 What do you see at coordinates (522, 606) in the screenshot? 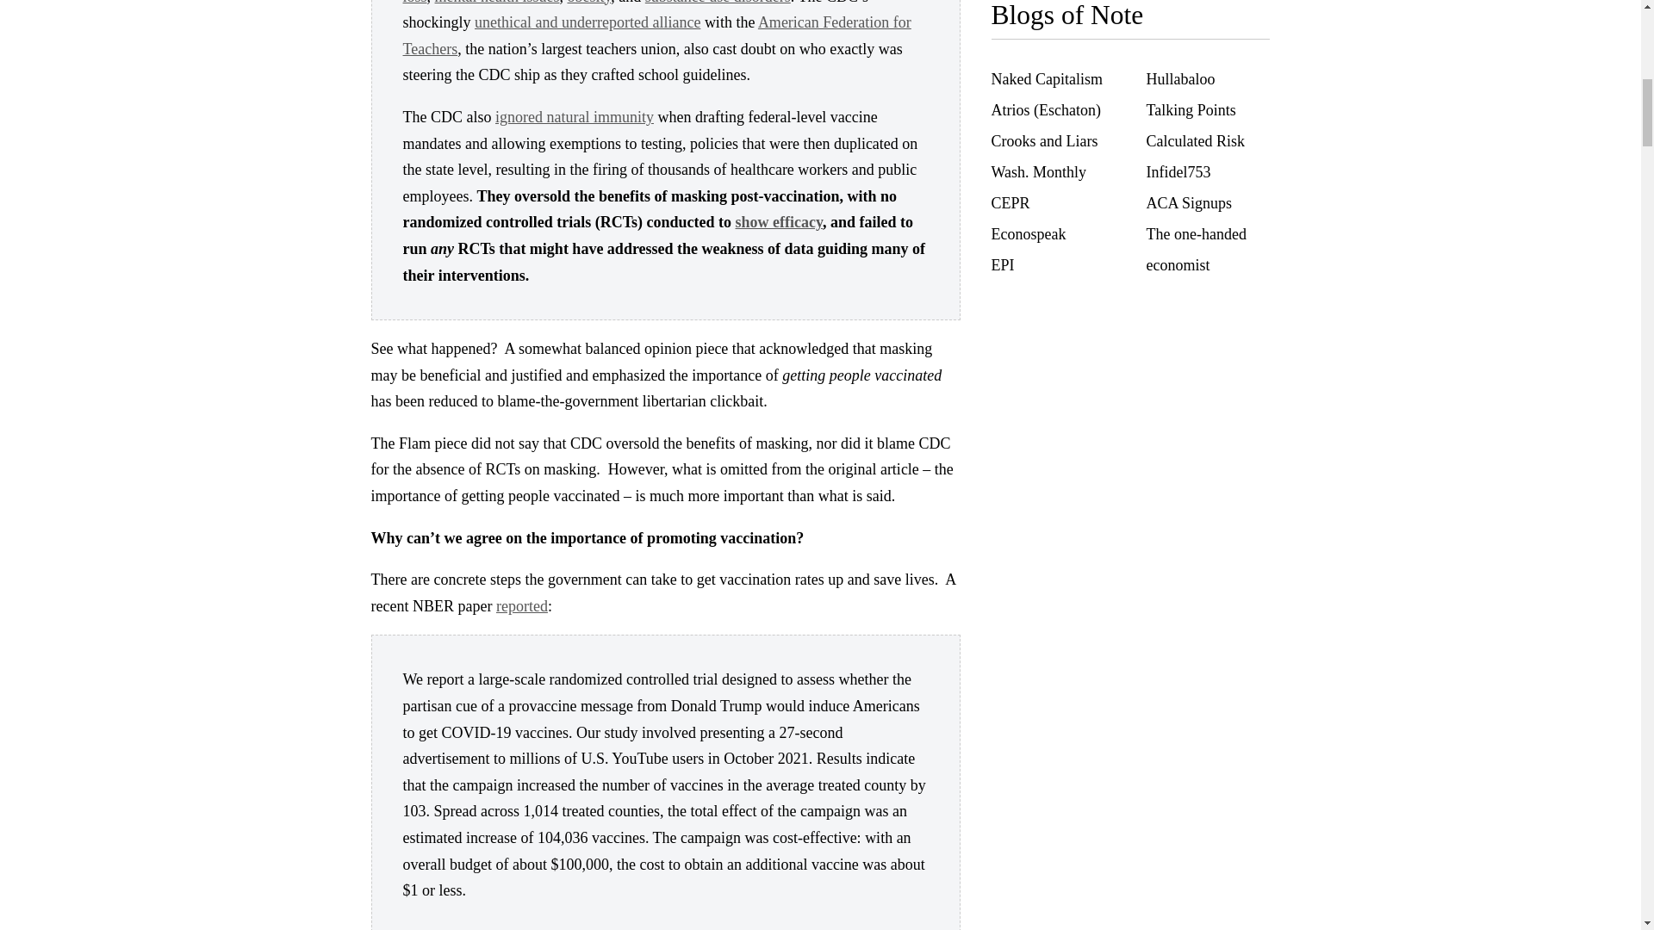
I see `reported` at bounding box center [522, 606].